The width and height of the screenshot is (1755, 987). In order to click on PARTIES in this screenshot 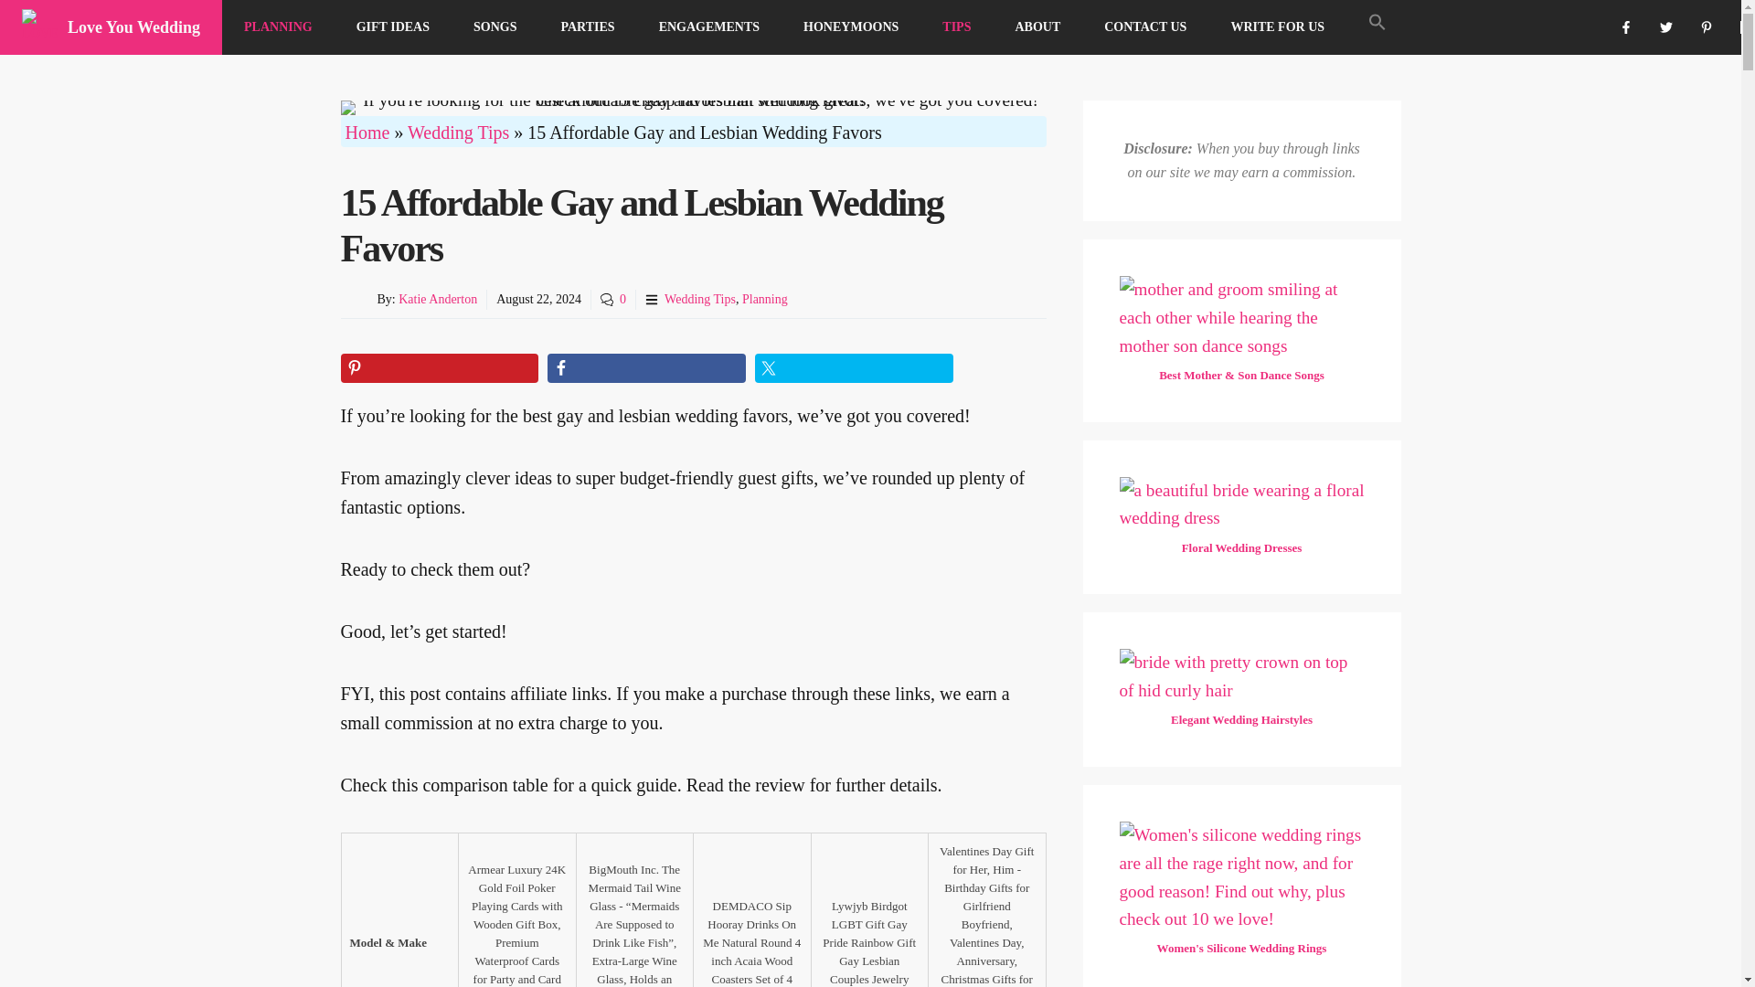, I will do `click(587, 27)`.